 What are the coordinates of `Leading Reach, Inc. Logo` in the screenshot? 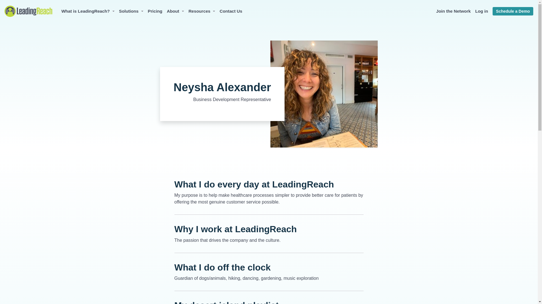 It's located at (28, 11).